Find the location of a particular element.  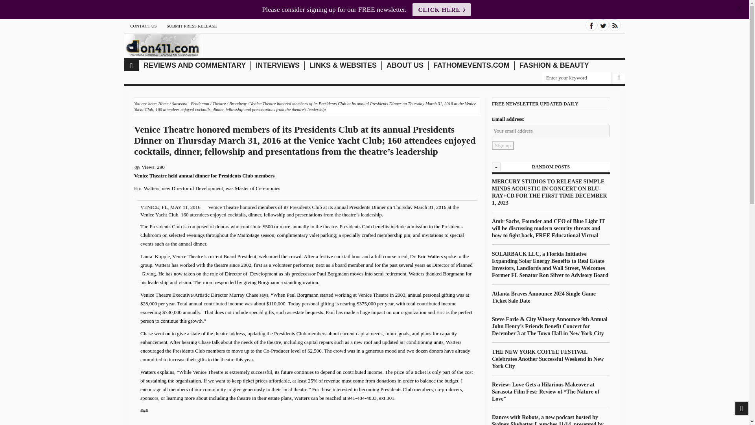

INTERVIEWS is located at coordinates (278, 65).